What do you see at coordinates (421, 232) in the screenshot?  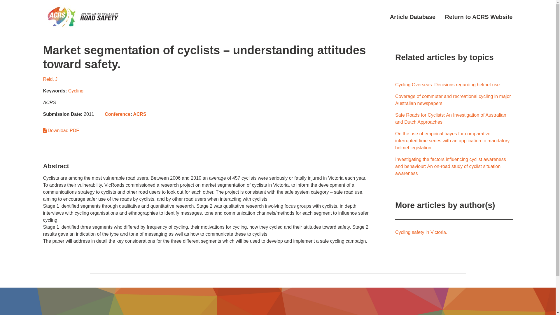 I see `Cycling safety in Victoria.` at bounding box center [421, 232].